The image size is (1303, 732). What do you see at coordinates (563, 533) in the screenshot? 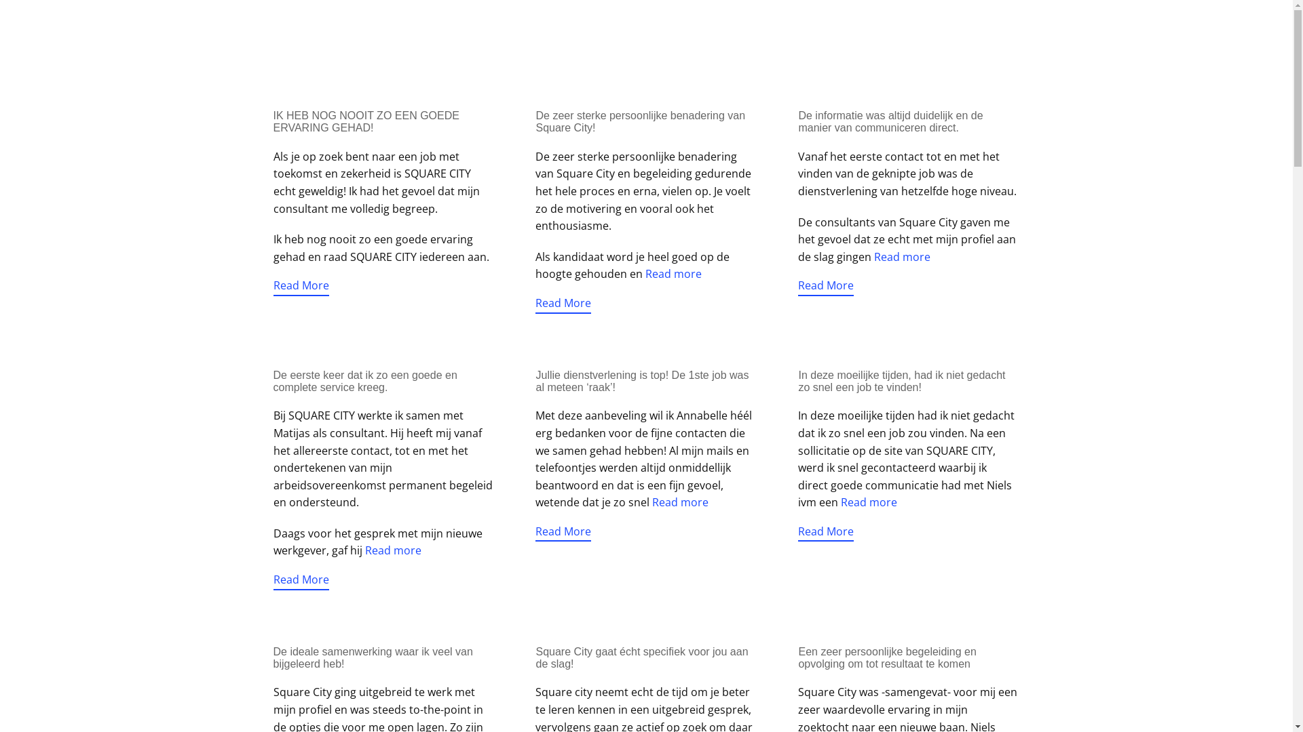
I see `Read More` at bounding box center [563, 533].